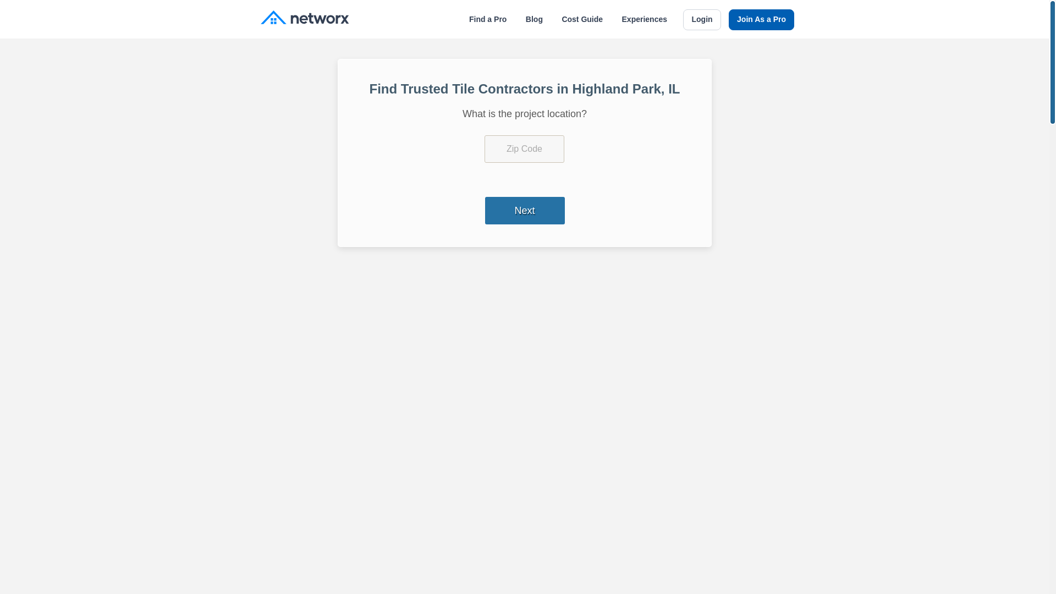  What do you see at coordinates (524, 148) in the screenshot?
I see `Please enter a valid zip code` at bounding box center [524, 148].